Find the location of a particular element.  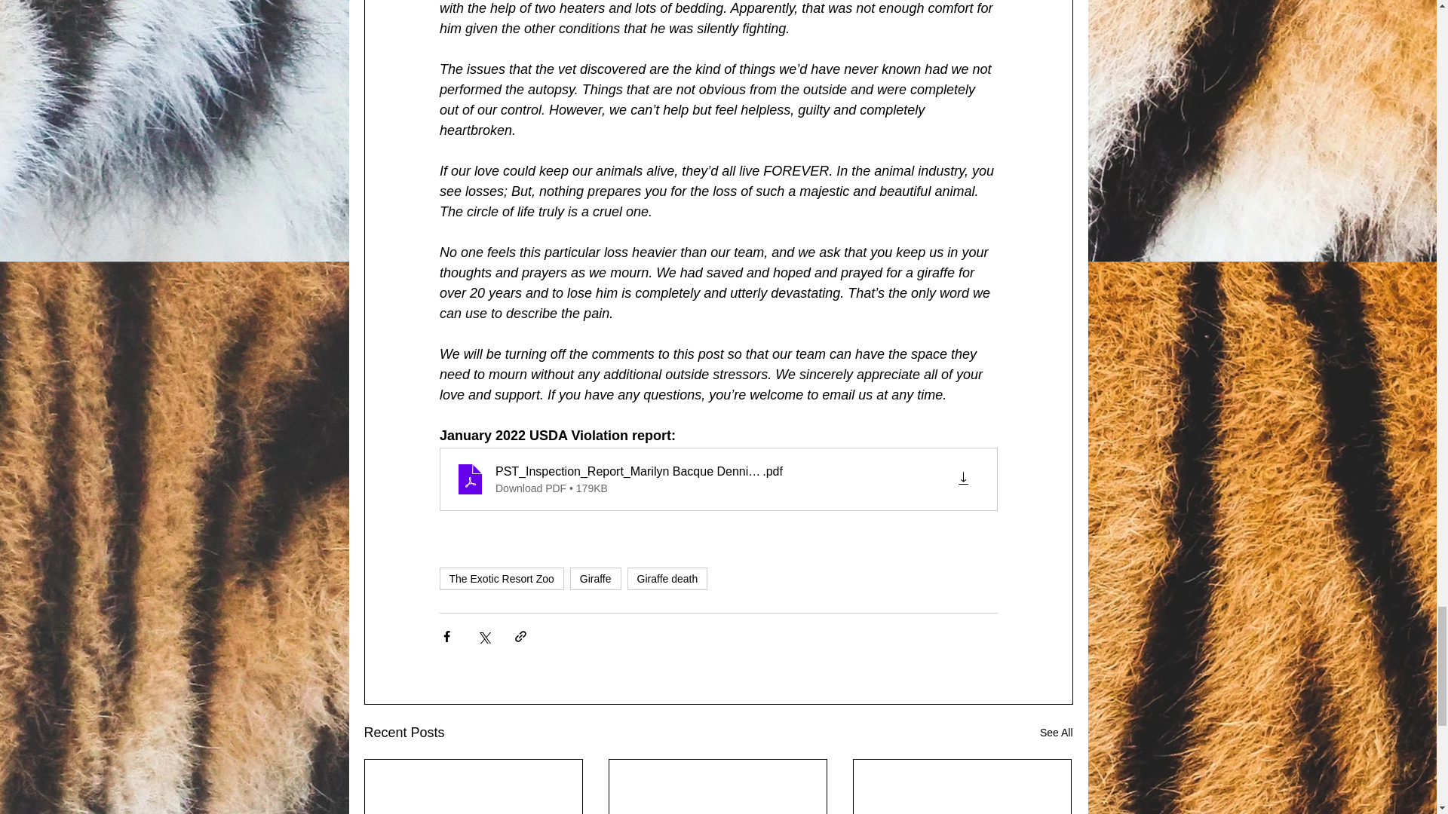

Giraffe is located at coordinates (596, 579).